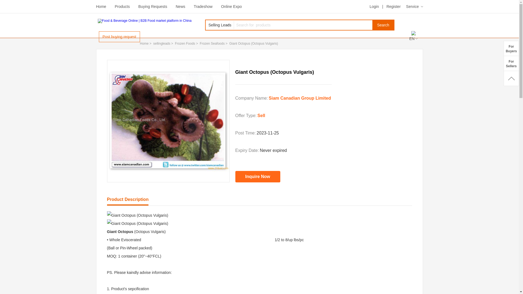  Describe the element at coordinates (258, 177) in the screenshot. I see `Inquire Now` at that location.